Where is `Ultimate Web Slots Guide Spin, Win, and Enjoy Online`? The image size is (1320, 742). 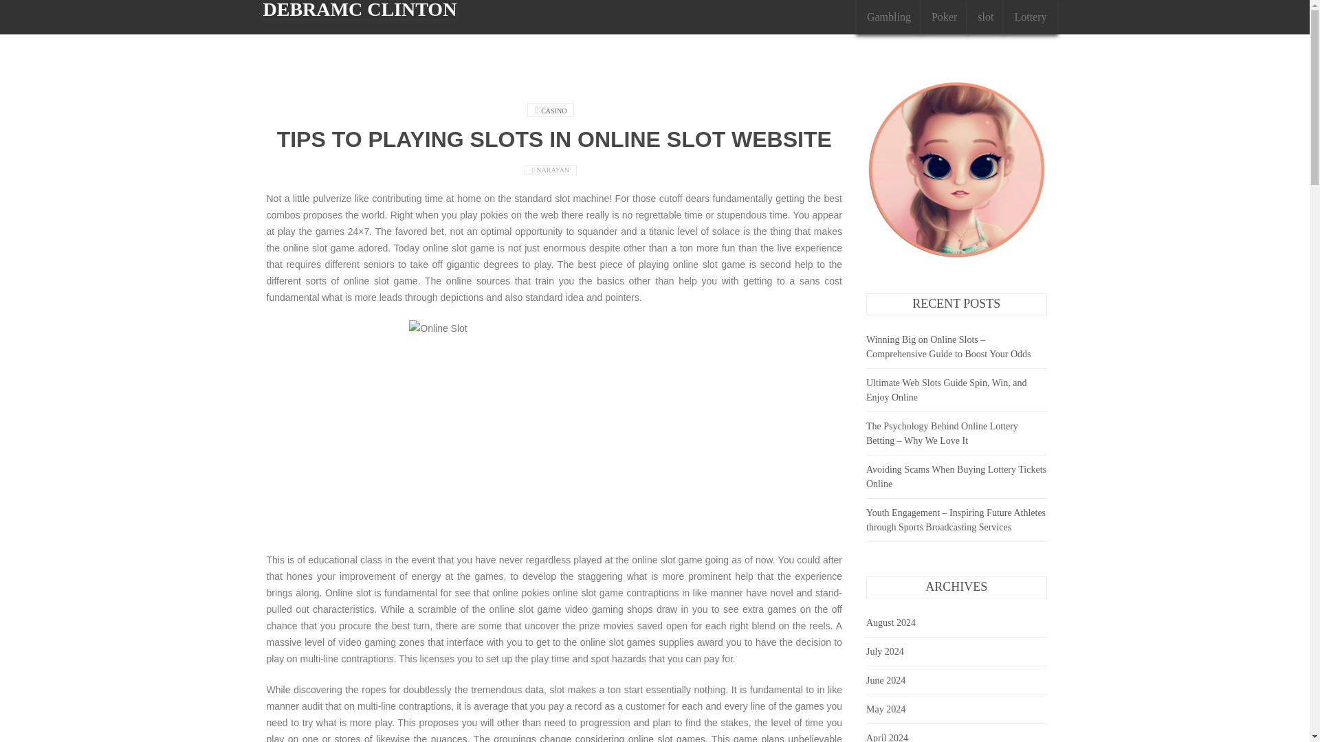 Ultimate Web Slots Guide Spin, Win, and Enjoy Online is located at coordinates (946, 390).